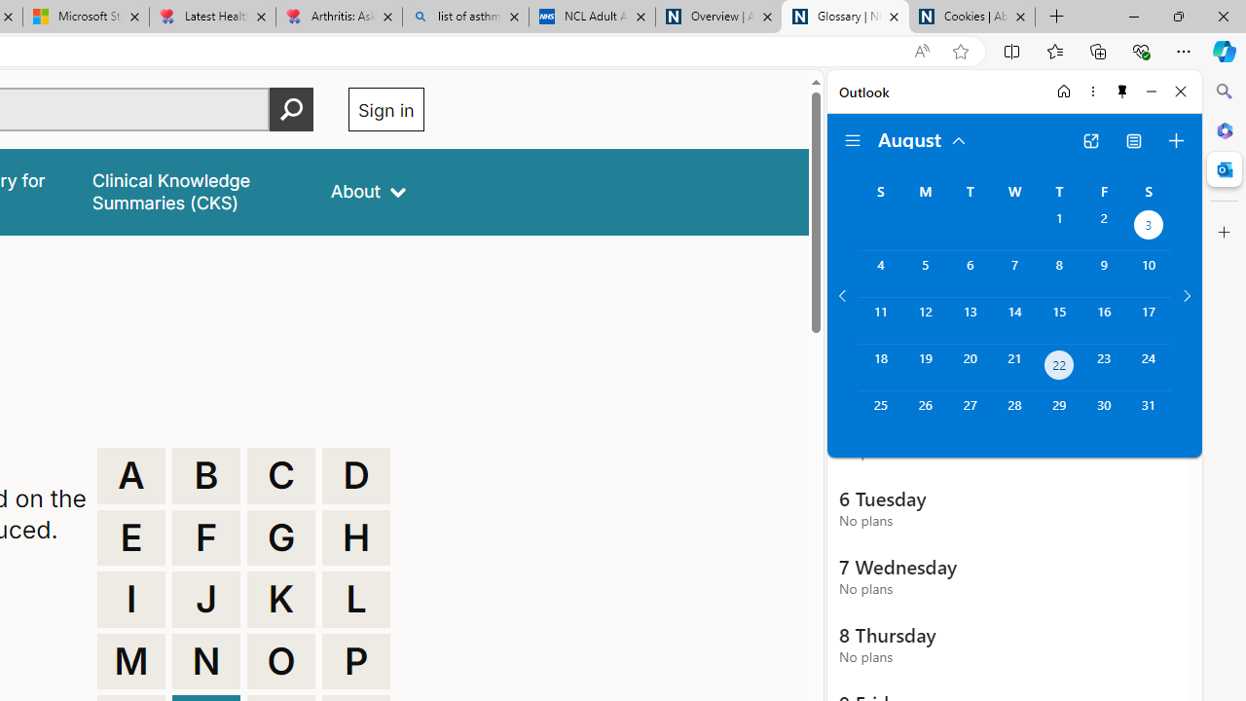  I want to click on About, so click(368, 191).